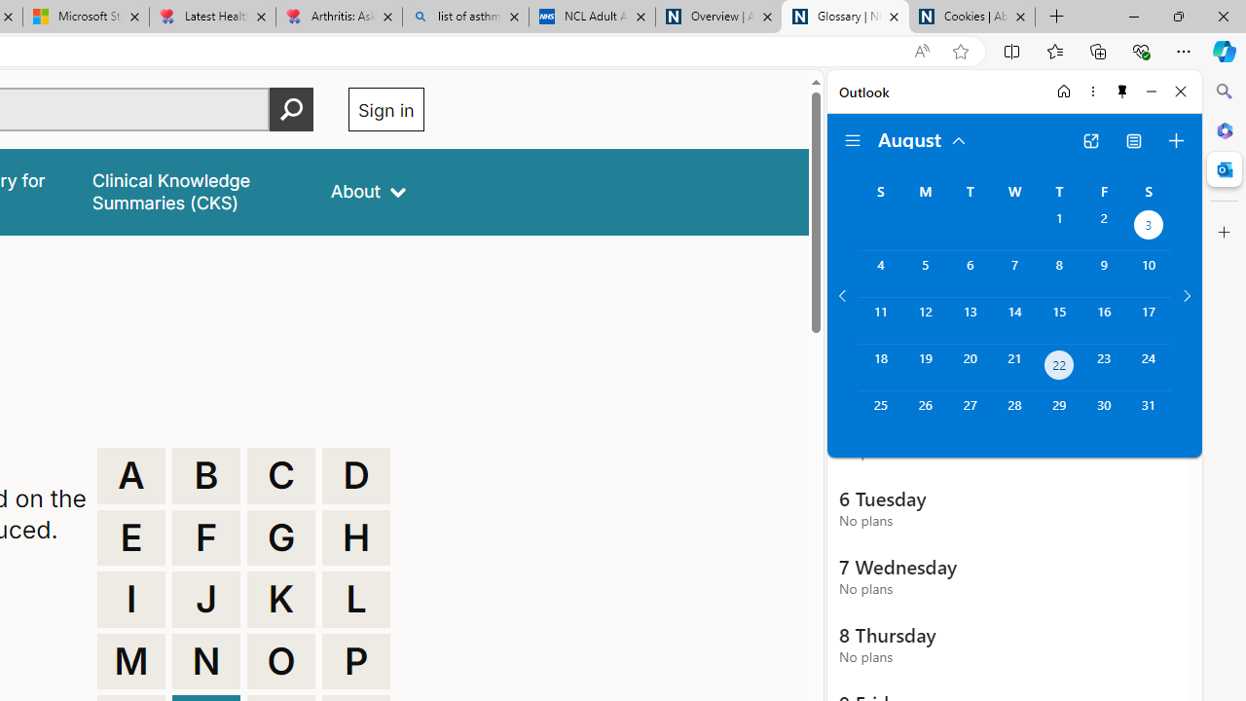  I want to click on About, so click(368, 191).